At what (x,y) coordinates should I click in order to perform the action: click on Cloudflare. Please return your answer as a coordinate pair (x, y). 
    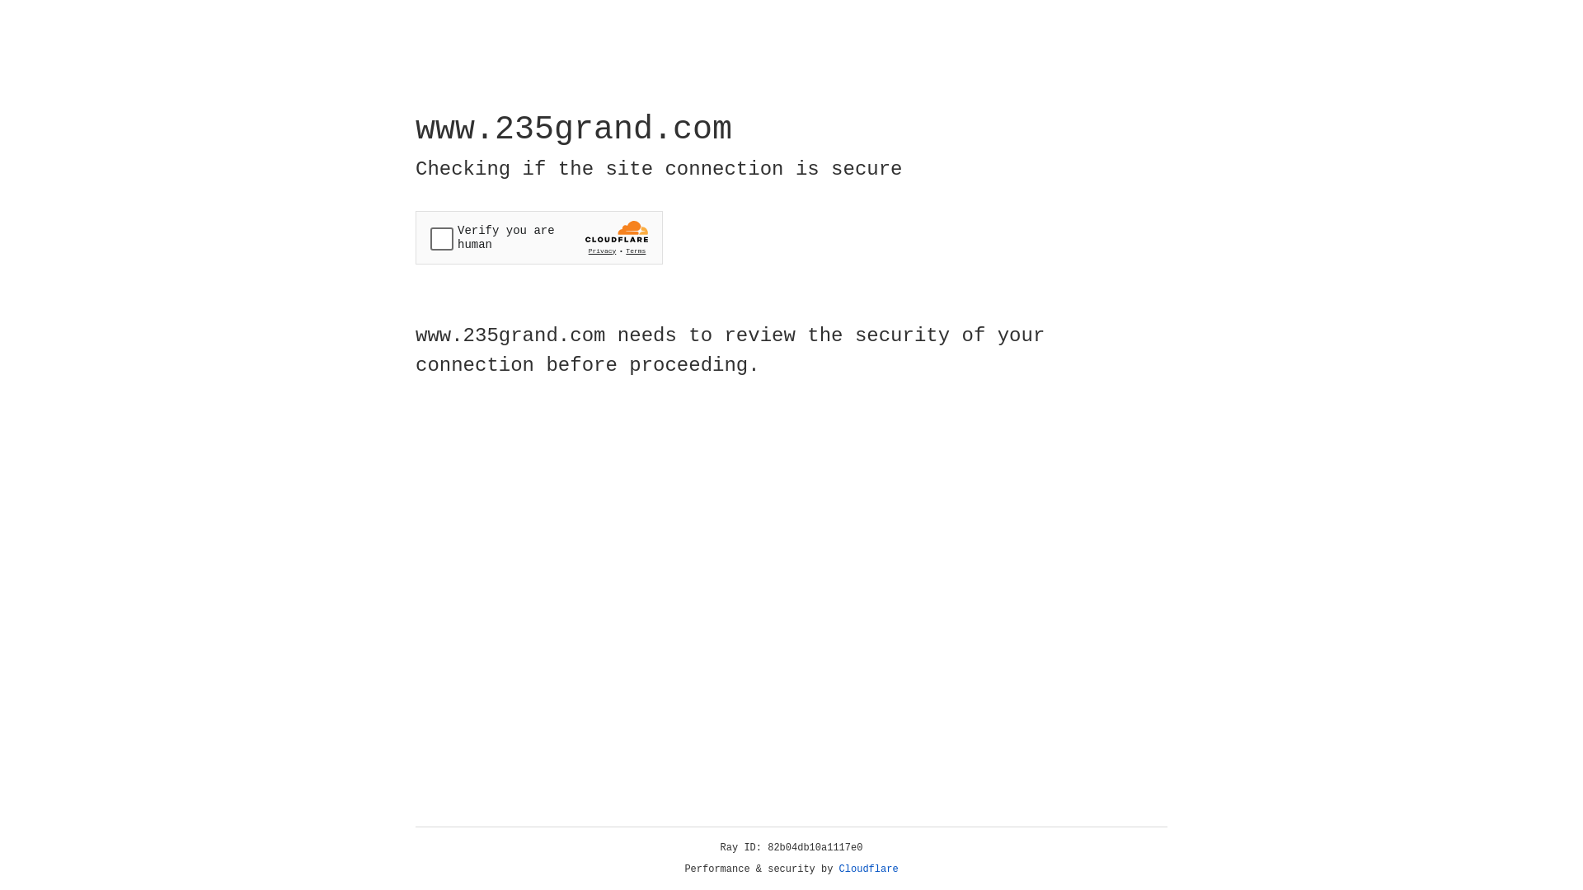
    Looking at the image, I should click on (869, 869).